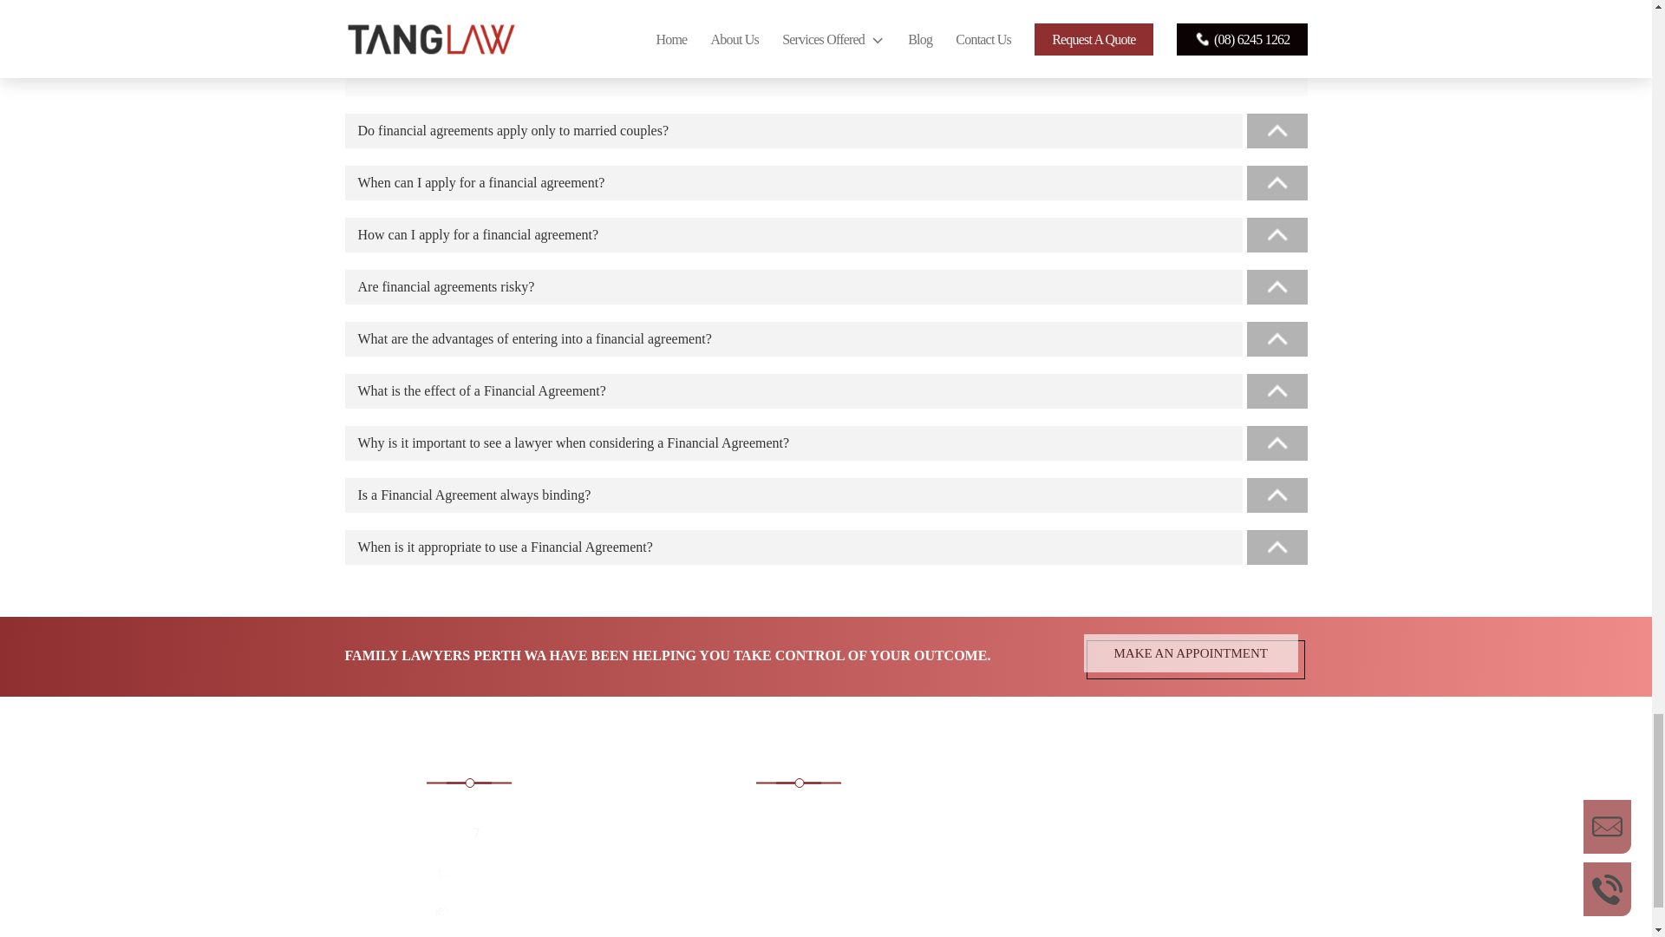 The width and height of the screenshot is (1665, 937). I want to click on Do financial agreements apply only to married couples?, so click(826, 130).